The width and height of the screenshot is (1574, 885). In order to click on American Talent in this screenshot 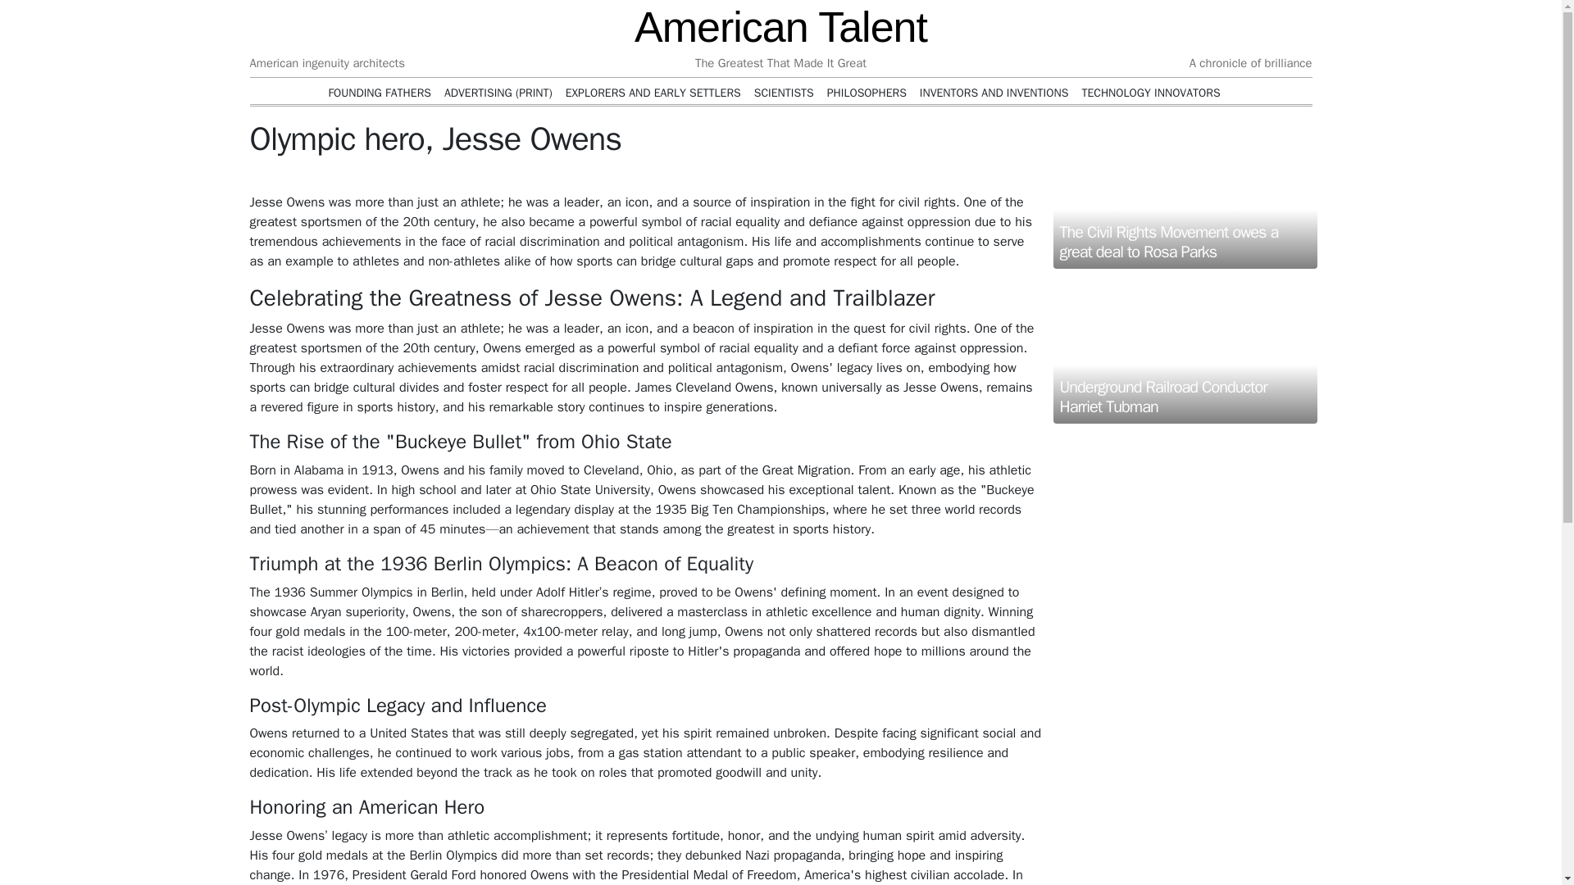, I will do `click(780, 26)`.